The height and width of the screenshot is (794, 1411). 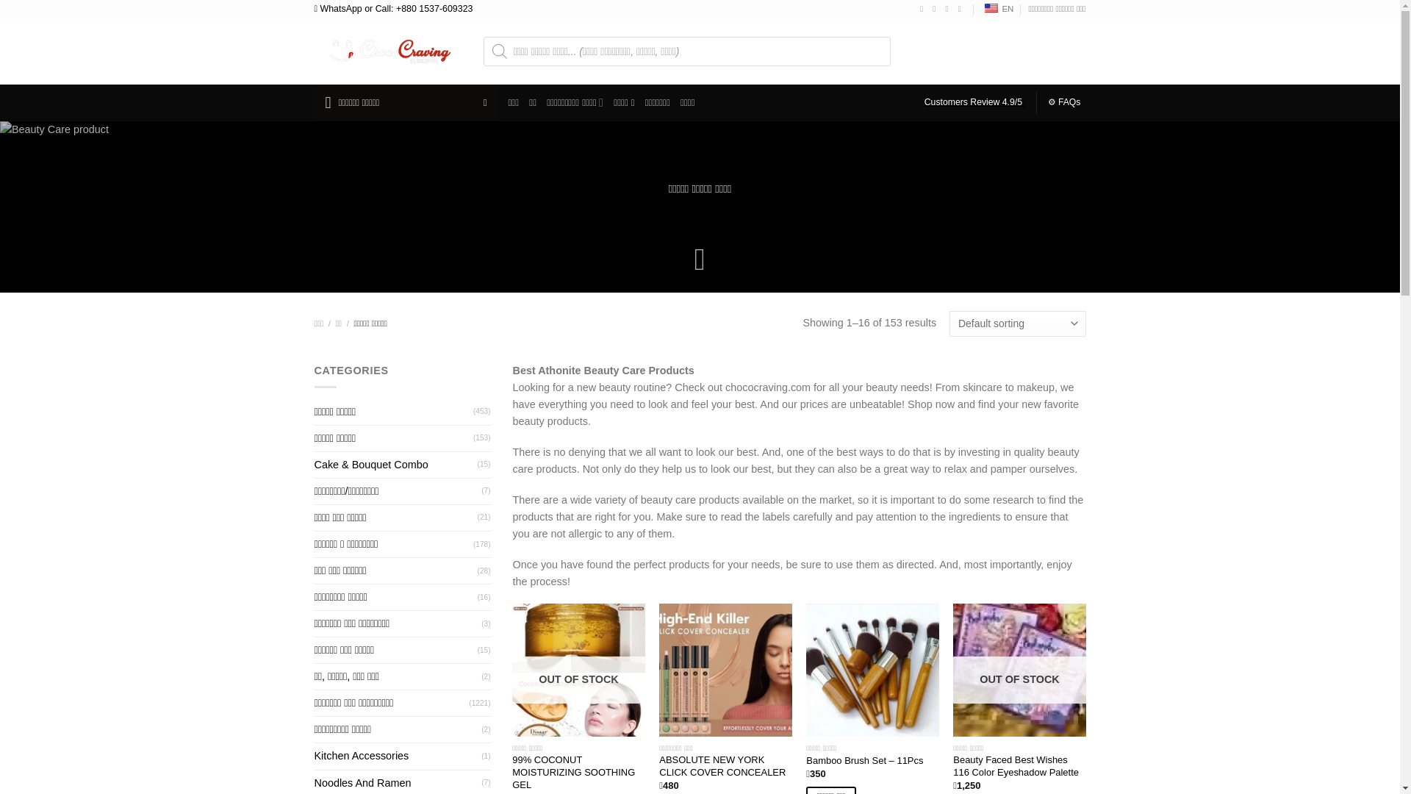 What do you see at coordinates (991, 8) in the screenshot?
I see `English` at bounding box center [991, 8].